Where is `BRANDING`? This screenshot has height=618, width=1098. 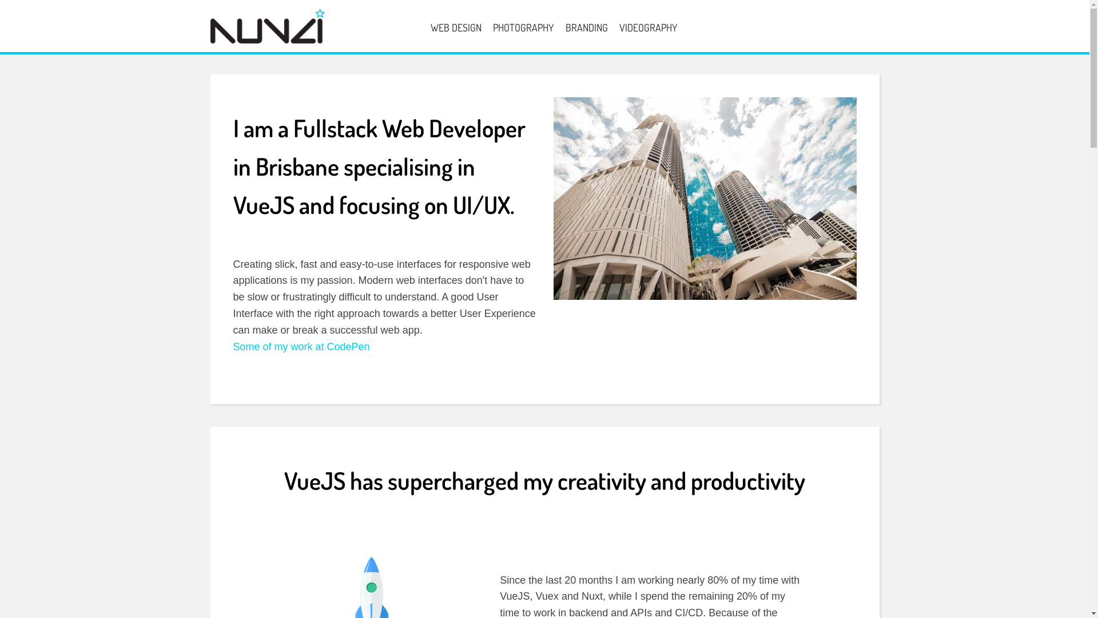
BRANDING is located at coordinates (586, 27).